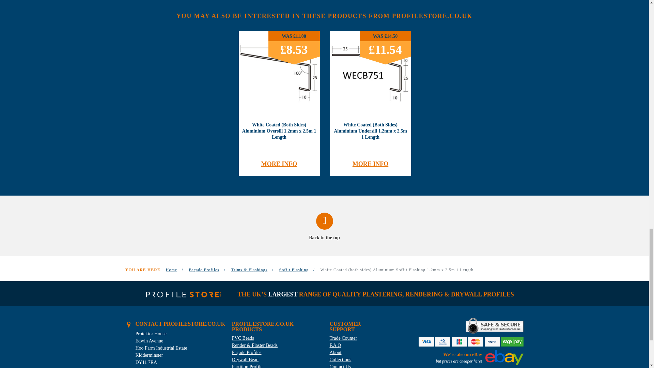 The width and height of the screenshot is (654, 368). Describe the element at coordinates (325, 227) in the screenshot. I see `Back to the top` at that location.